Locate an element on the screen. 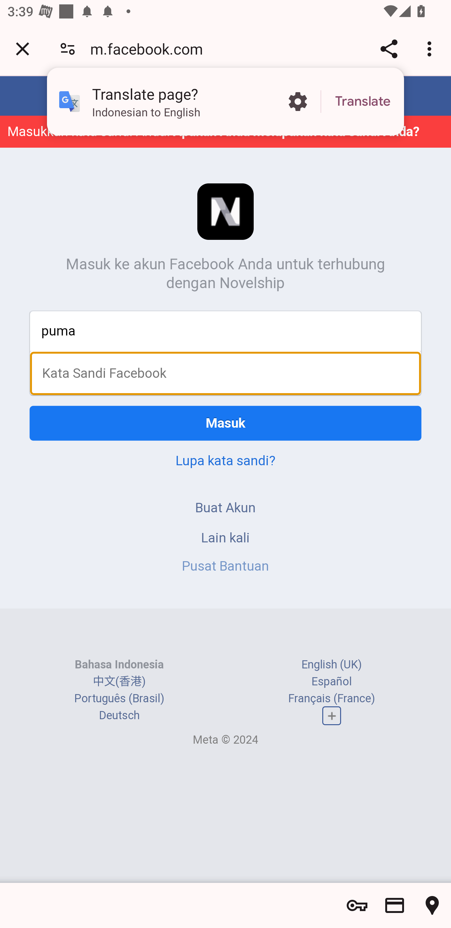 The image size is (451, 928). Lupa kata sandi? is located at coordinates (225, 461).